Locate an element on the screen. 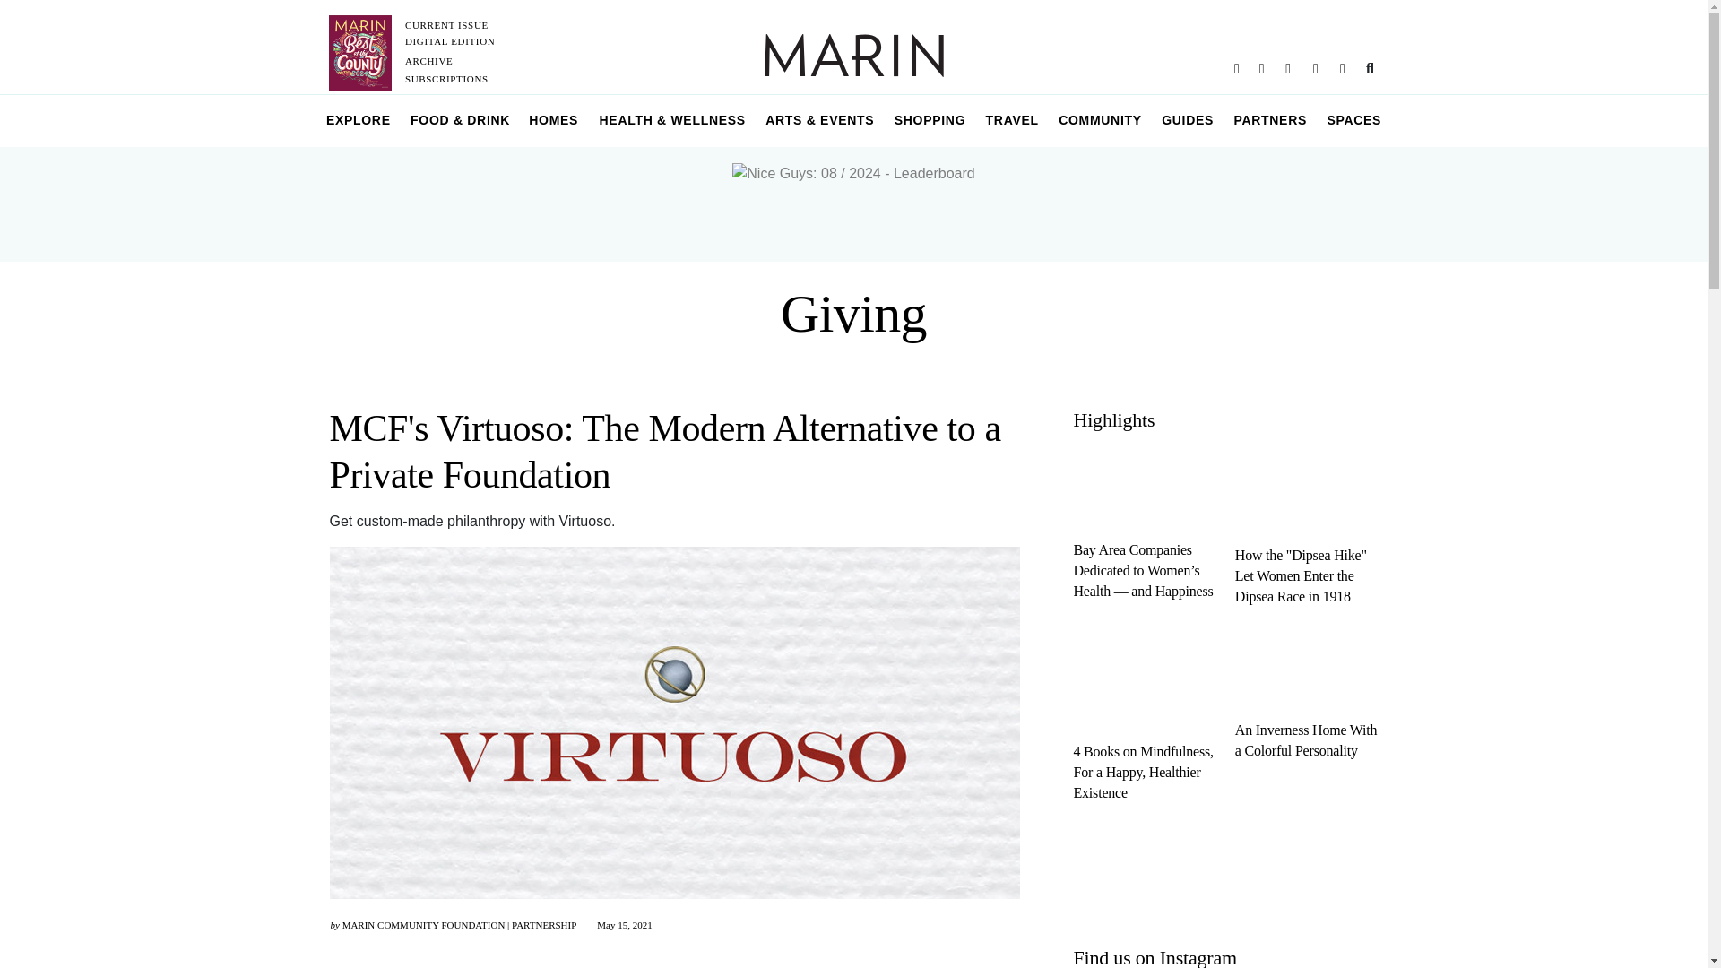 The width and height of the screenshot is (1721, 968). EXPLORE is located at coordinates (359, 120).